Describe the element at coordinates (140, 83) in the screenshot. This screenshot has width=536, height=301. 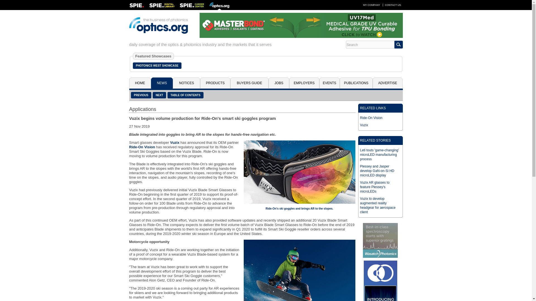
I see `HOME` at that location.